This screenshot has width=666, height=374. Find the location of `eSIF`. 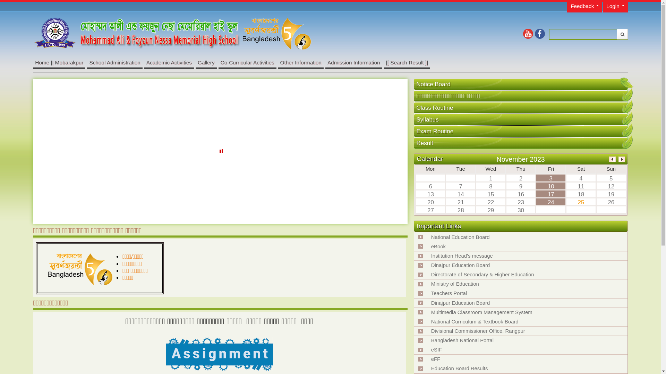

eSIF is located at coordinates (436, 350).